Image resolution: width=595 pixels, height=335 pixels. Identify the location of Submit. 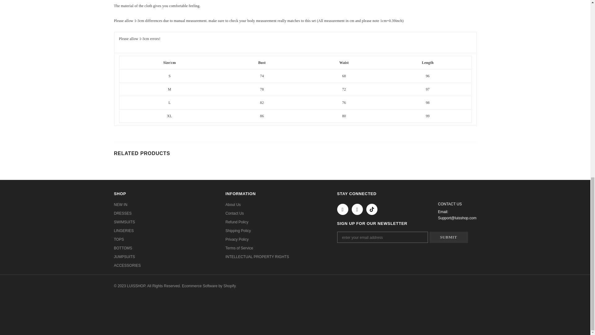
(449, 237).